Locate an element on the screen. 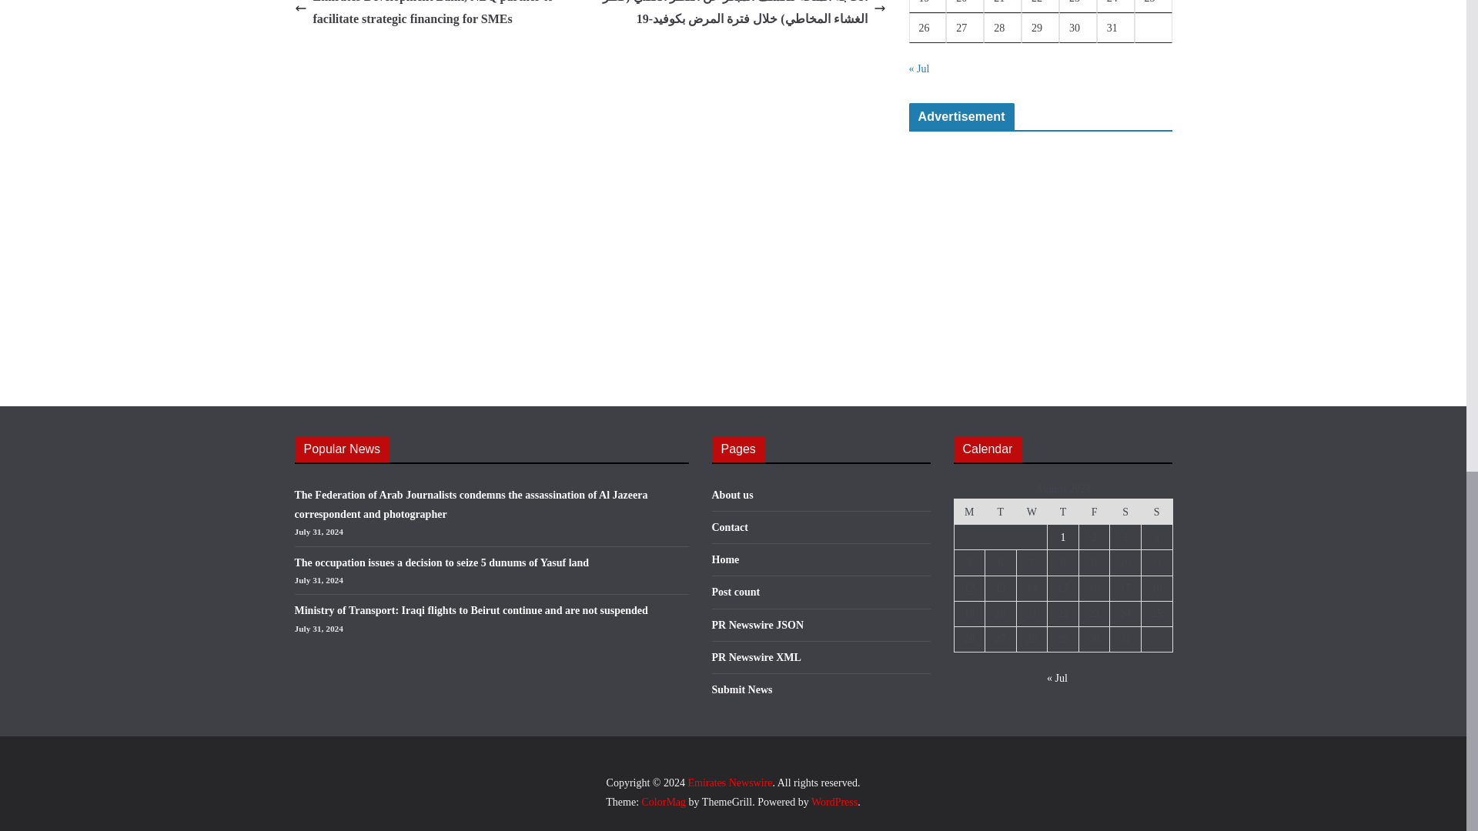  Wednesday is located at coordinates (1032, 512).